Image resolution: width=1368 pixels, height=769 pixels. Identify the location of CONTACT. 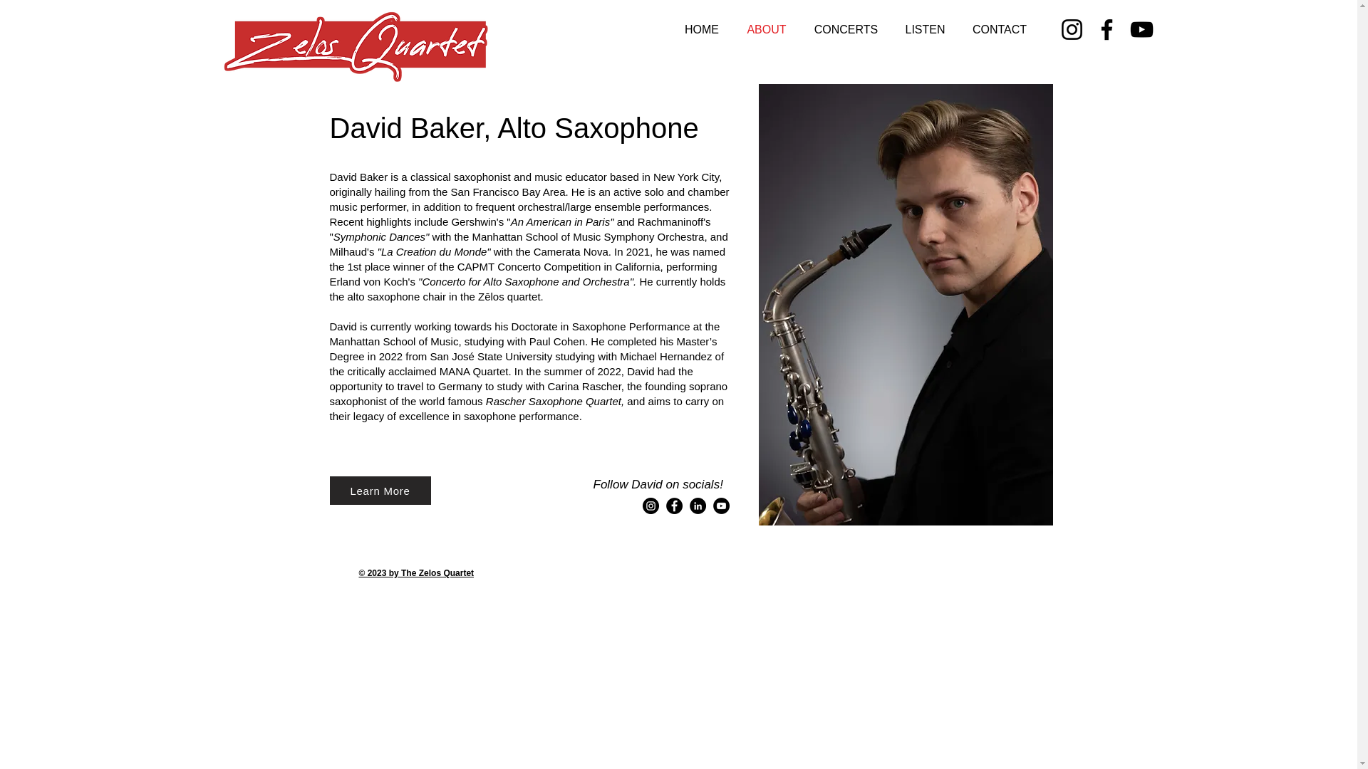
(1000, 29).